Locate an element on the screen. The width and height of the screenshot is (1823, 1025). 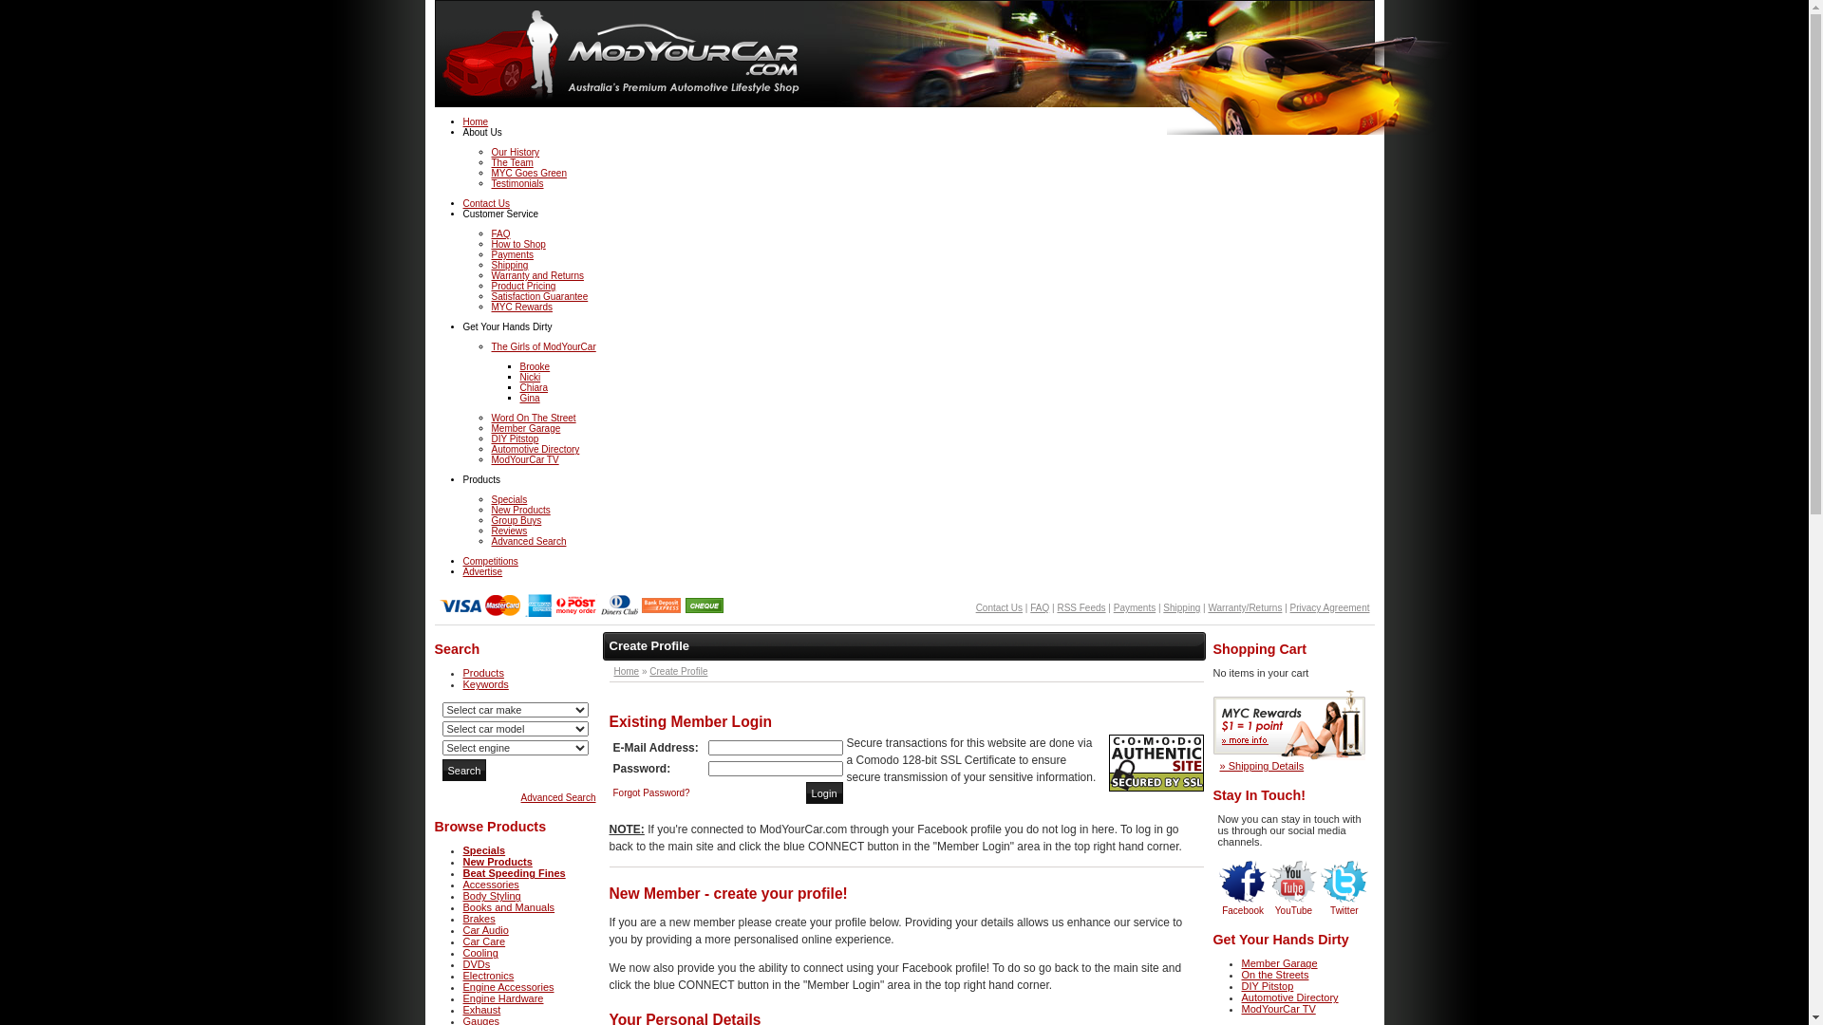
Twitter is located at coordinates (1344, 911).